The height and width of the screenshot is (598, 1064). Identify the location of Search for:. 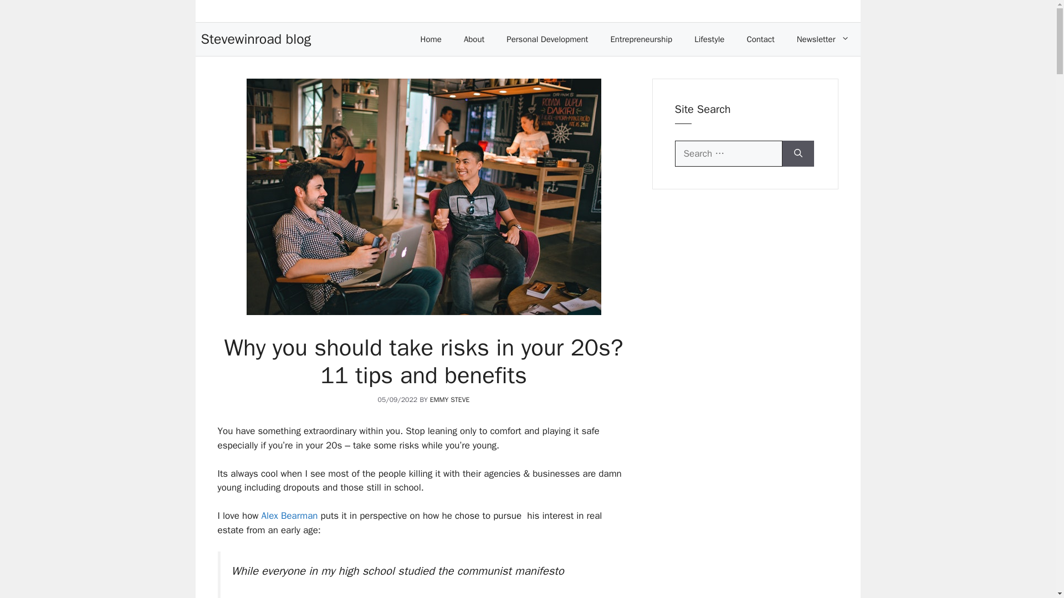
(728, 154).